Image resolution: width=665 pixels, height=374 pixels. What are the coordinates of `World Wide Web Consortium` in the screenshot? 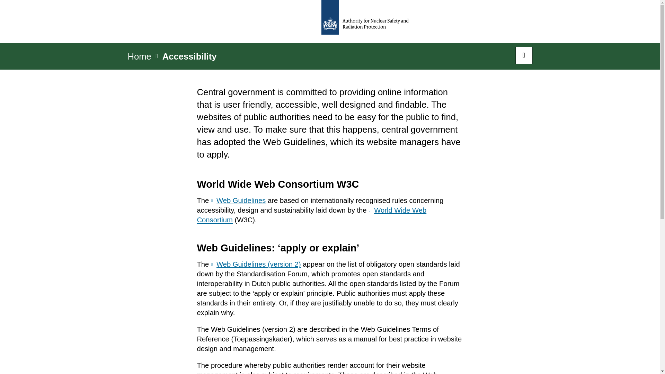 It's located at (311, 215).